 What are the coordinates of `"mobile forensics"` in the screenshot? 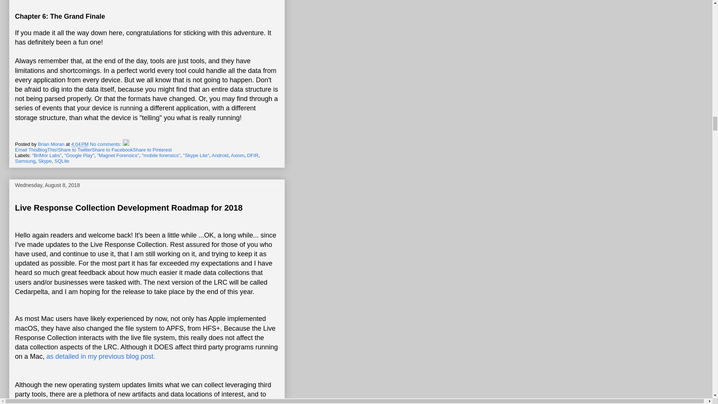 It's located at (161, 156).